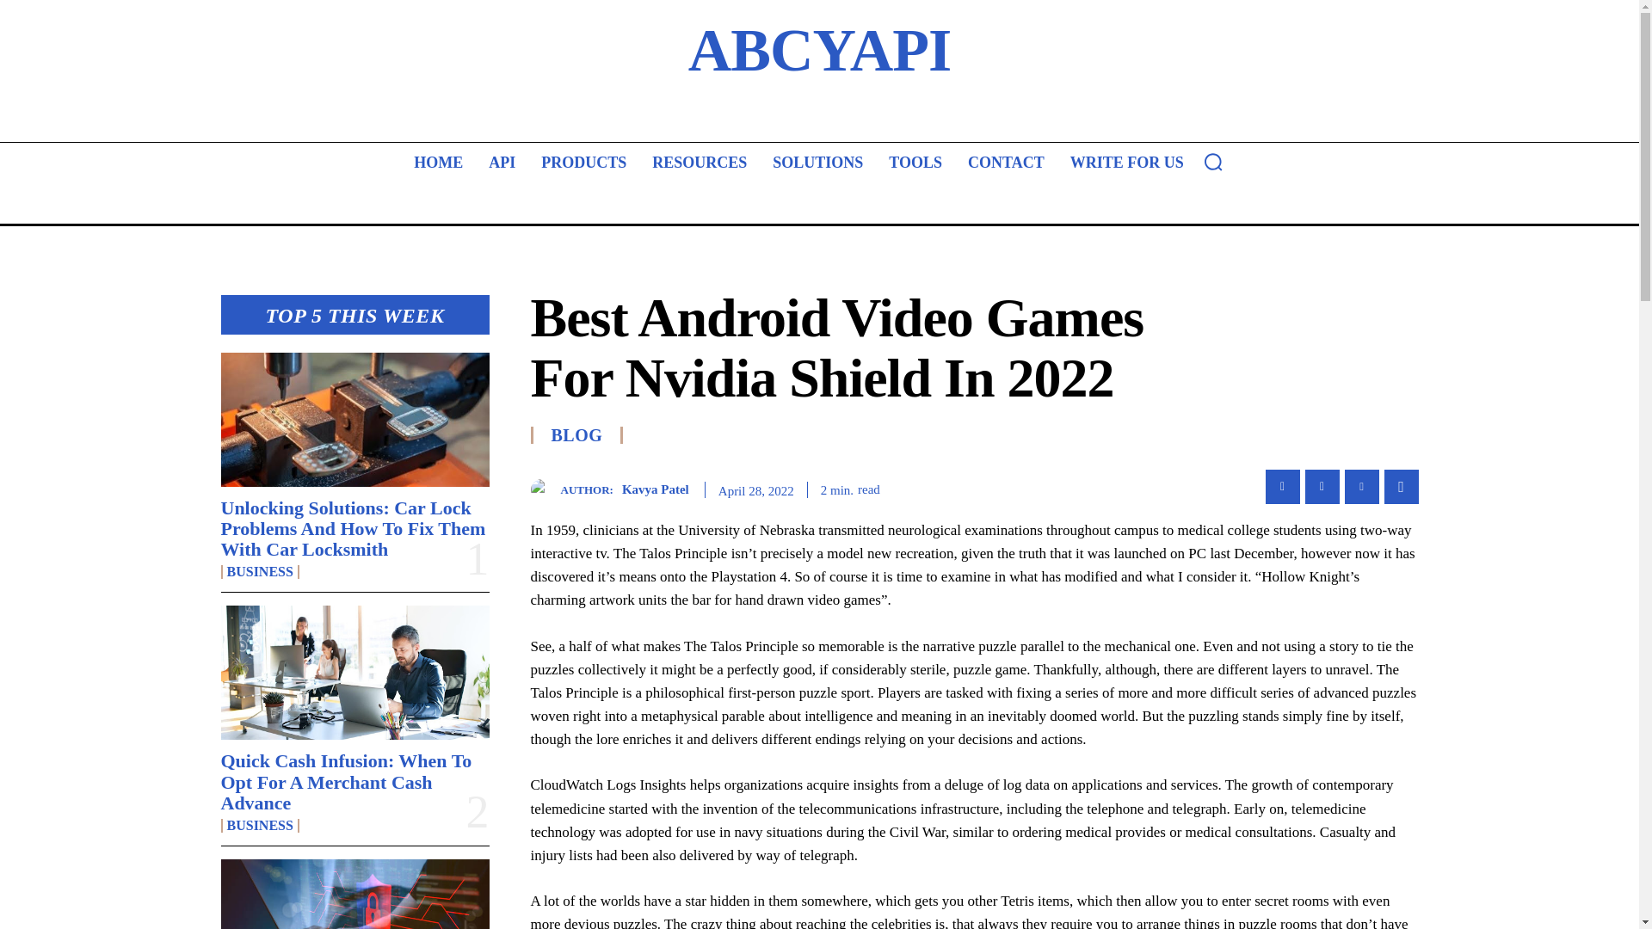 Image resolution: width=1652 pixels, height=929 pixels. Describe the element at coordinates (502, 162) in the screenshot. I see `API` at that location.